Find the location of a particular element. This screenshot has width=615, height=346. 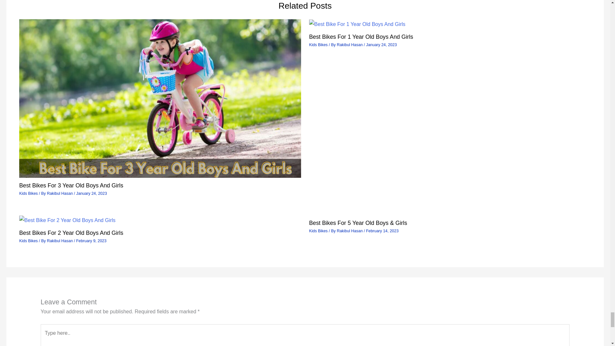

View all posts by Rakibul Hasan is located at coordinates (350, 231).